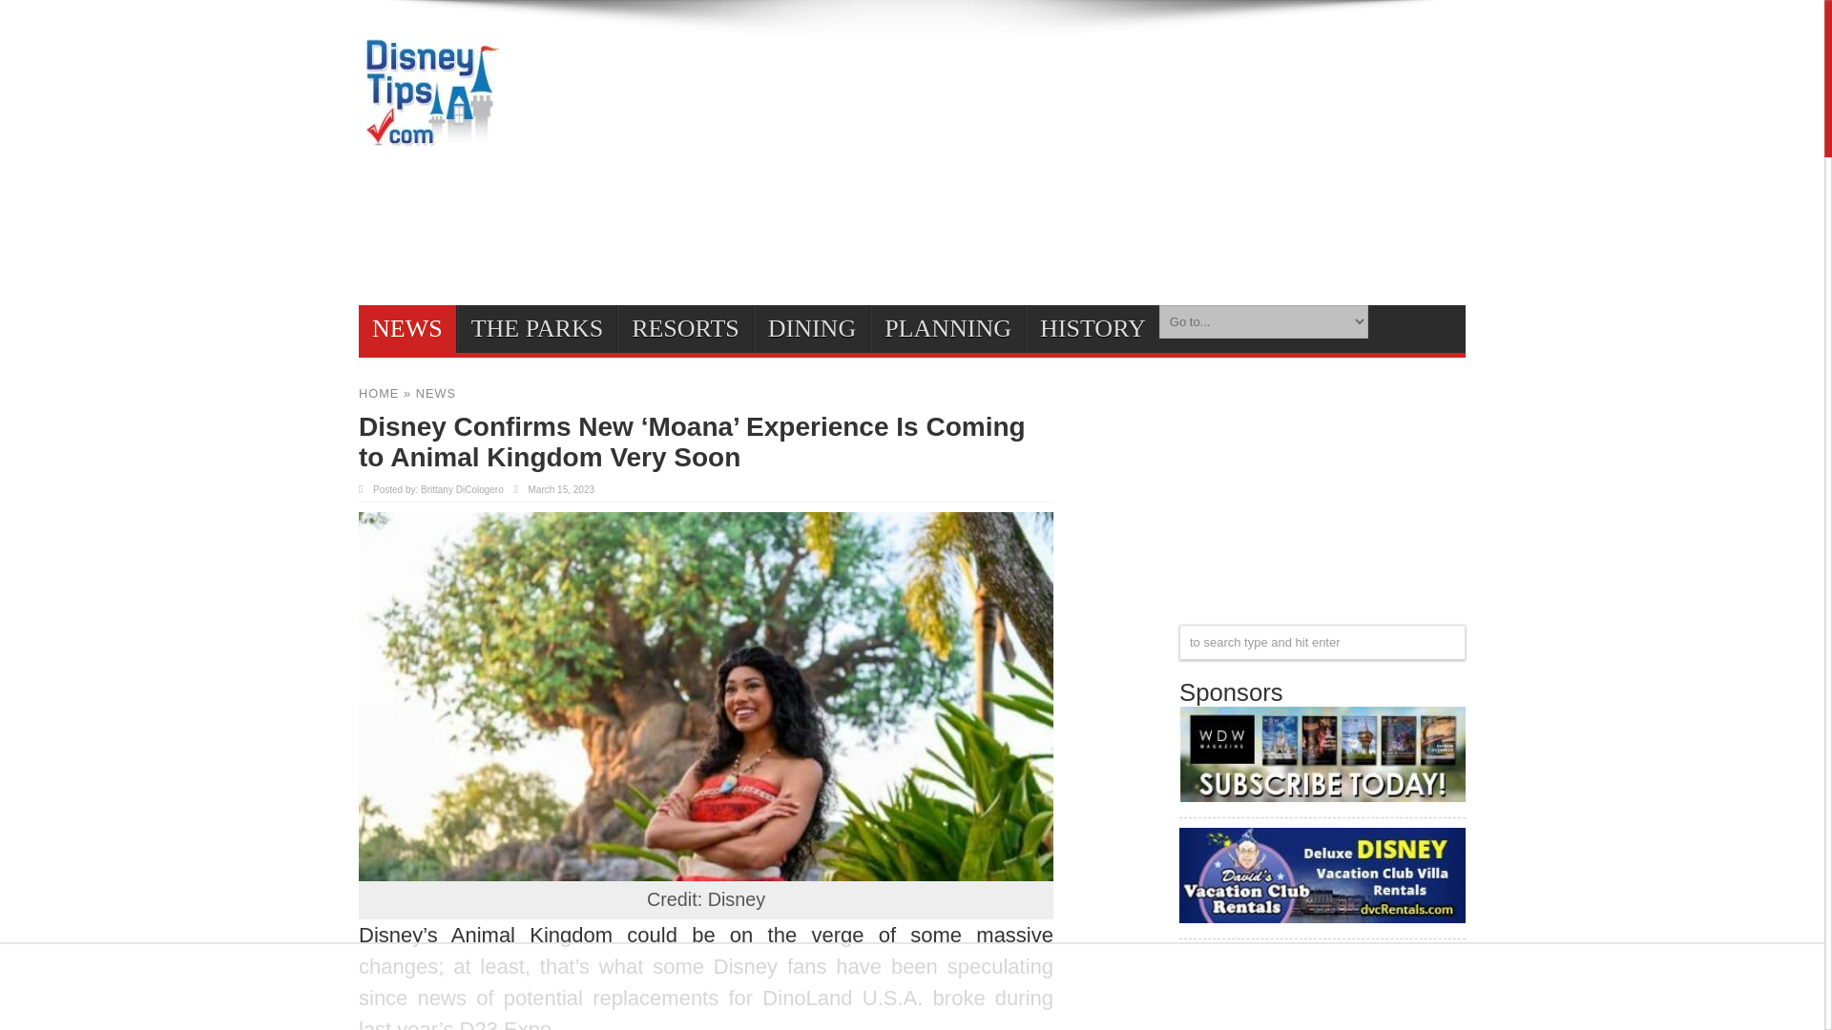 This screenshot has height=1030, width=1832. I want to click on HISTORY, so click(1093, 328).